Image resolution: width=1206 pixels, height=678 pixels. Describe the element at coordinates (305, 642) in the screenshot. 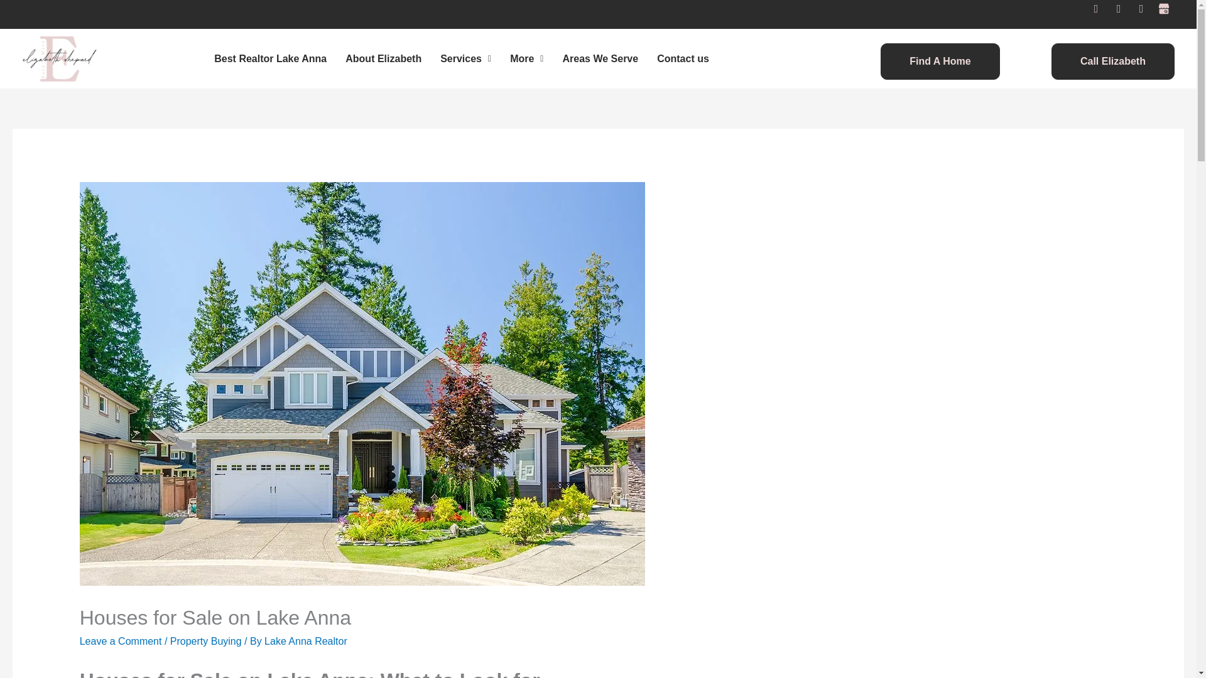

I see `Lake Anna Realtor` at that location.